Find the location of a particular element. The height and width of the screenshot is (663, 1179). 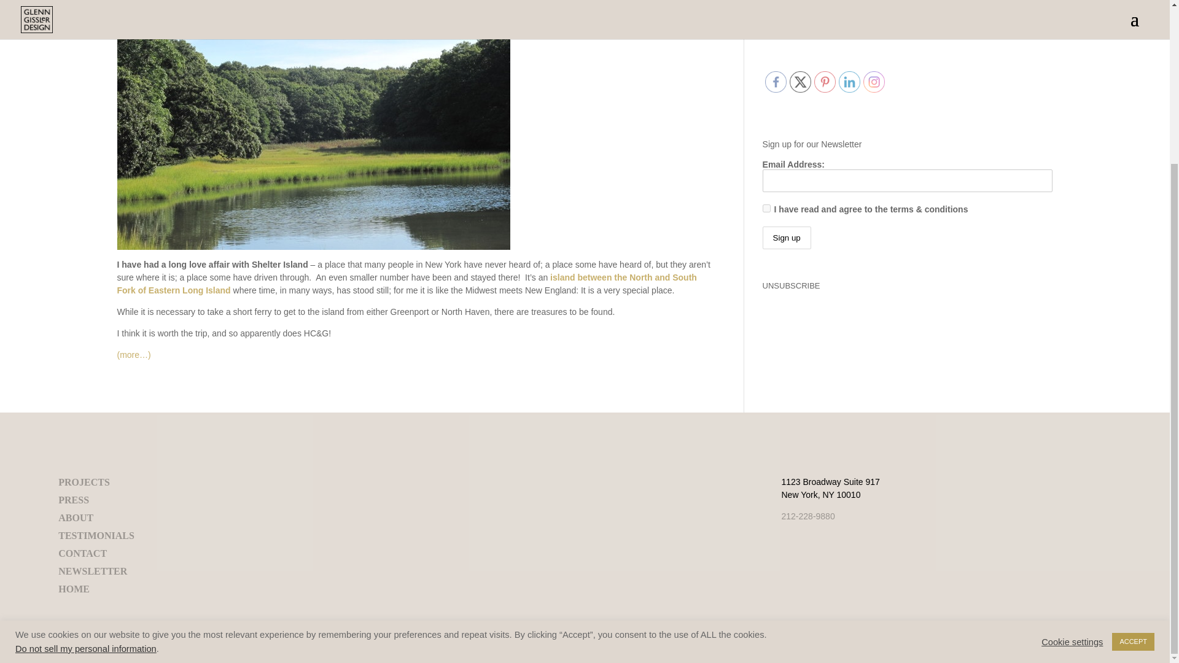

Twitter is located at coordinates (800, 82).